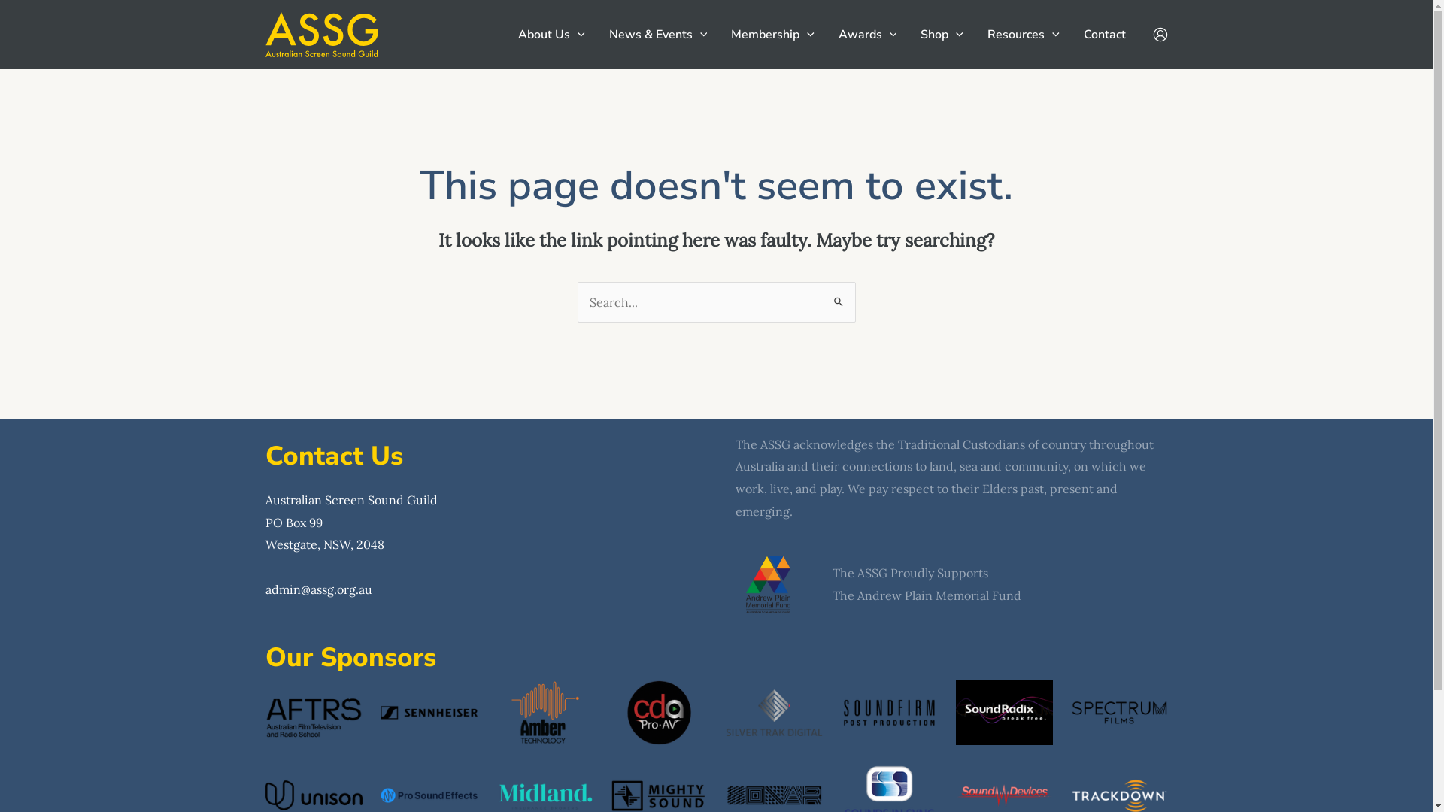  Describe the element at coordinates (1024, 35) in the screenshot. I see `Resources` at that location.